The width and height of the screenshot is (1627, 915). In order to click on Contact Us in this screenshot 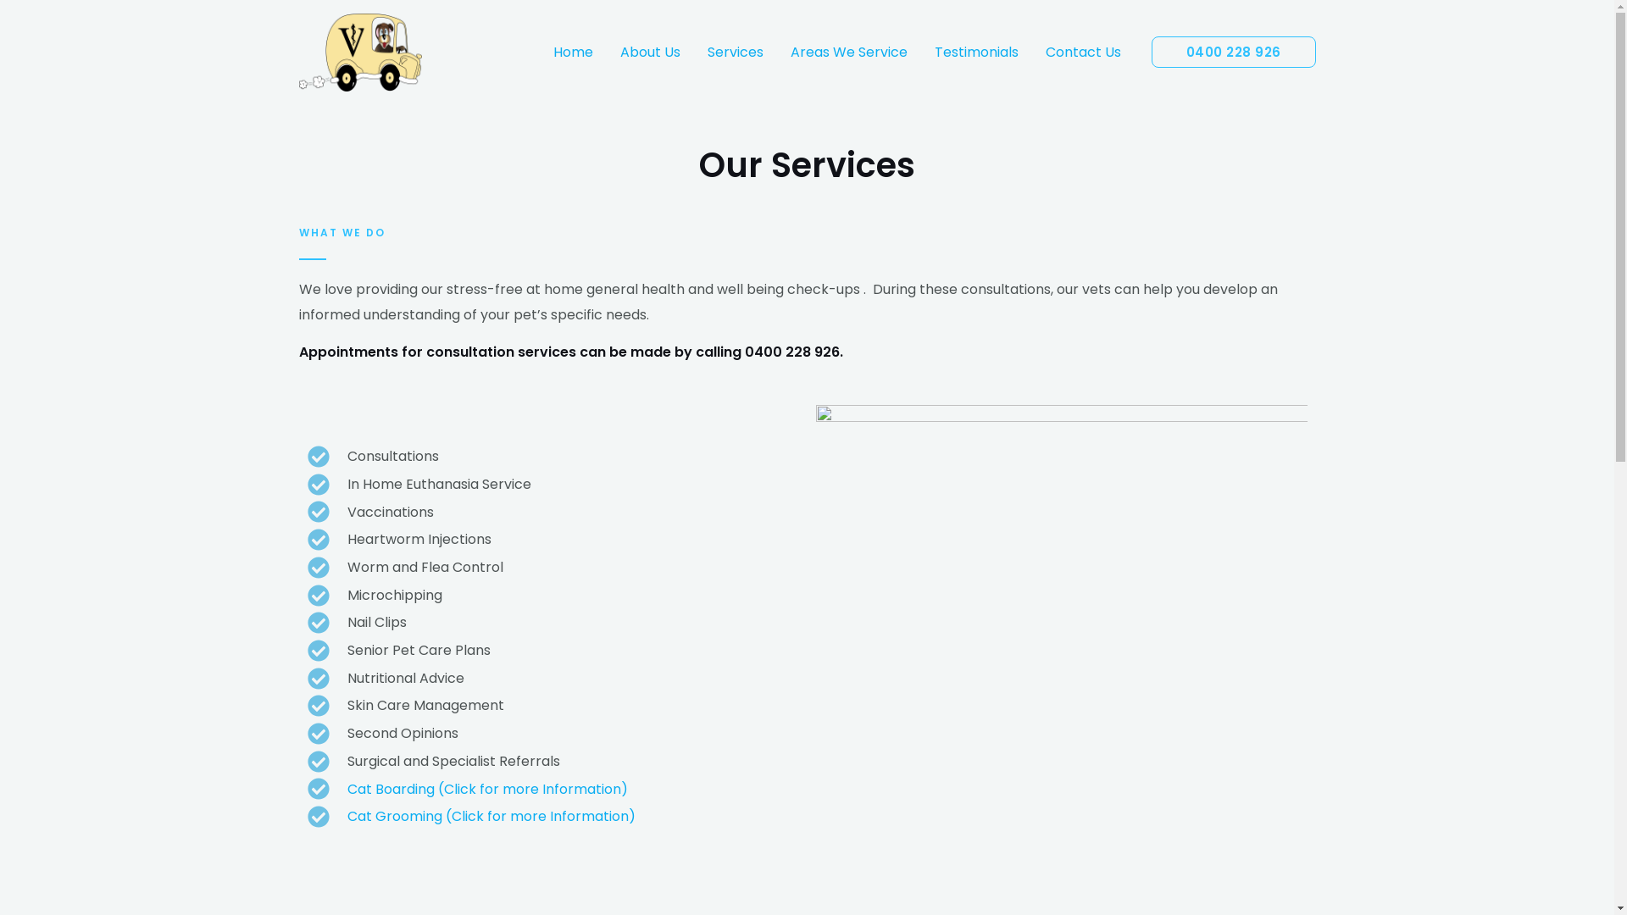, I will do `click(1083, 53)`.